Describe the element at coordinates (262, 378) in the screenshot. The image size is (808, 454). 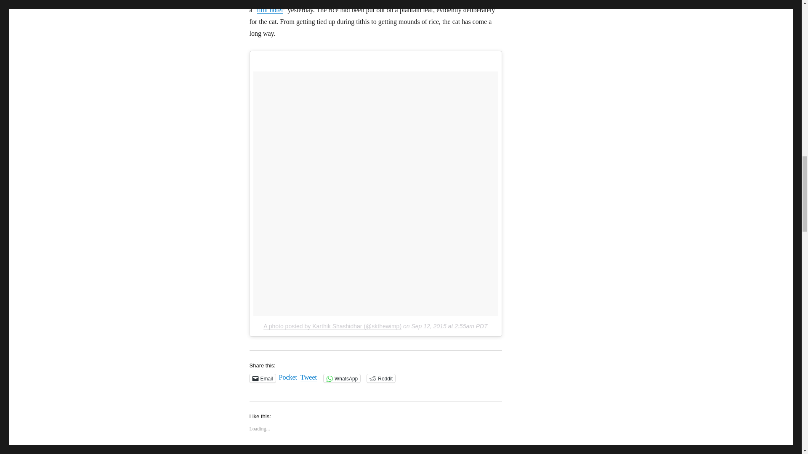
I see `Click to email a link to a friend` at that location.